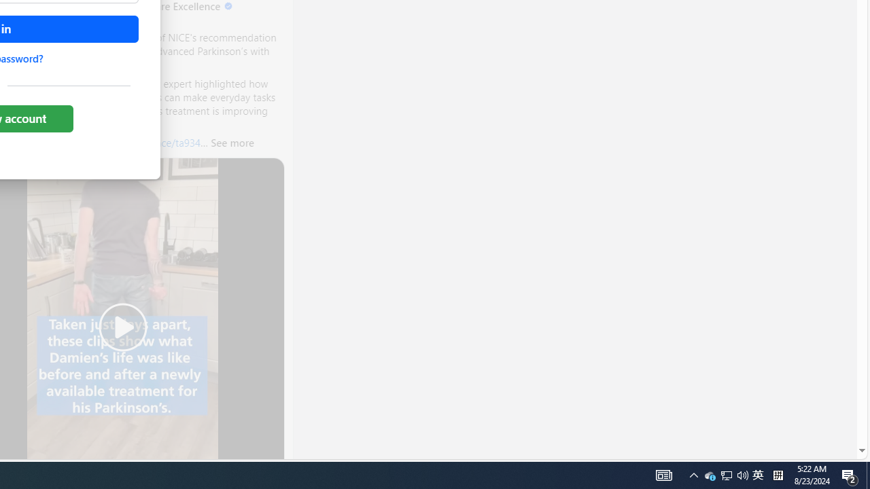 The height and width of the screenshot is (489, 870). I want to click on Q2790: 100%, so click(868, 475).